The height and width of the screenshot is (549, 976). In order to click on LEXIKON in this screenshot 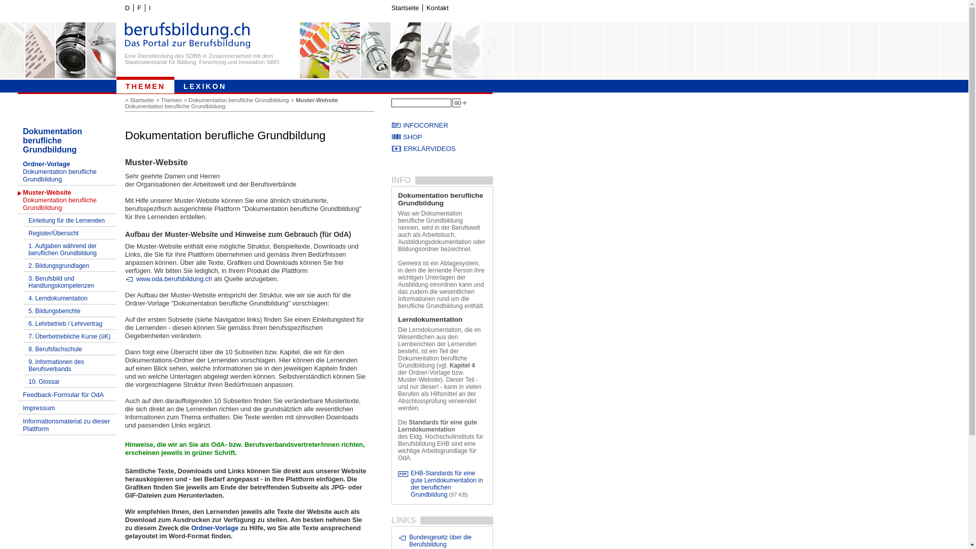, I will do `click(205, 85)`.